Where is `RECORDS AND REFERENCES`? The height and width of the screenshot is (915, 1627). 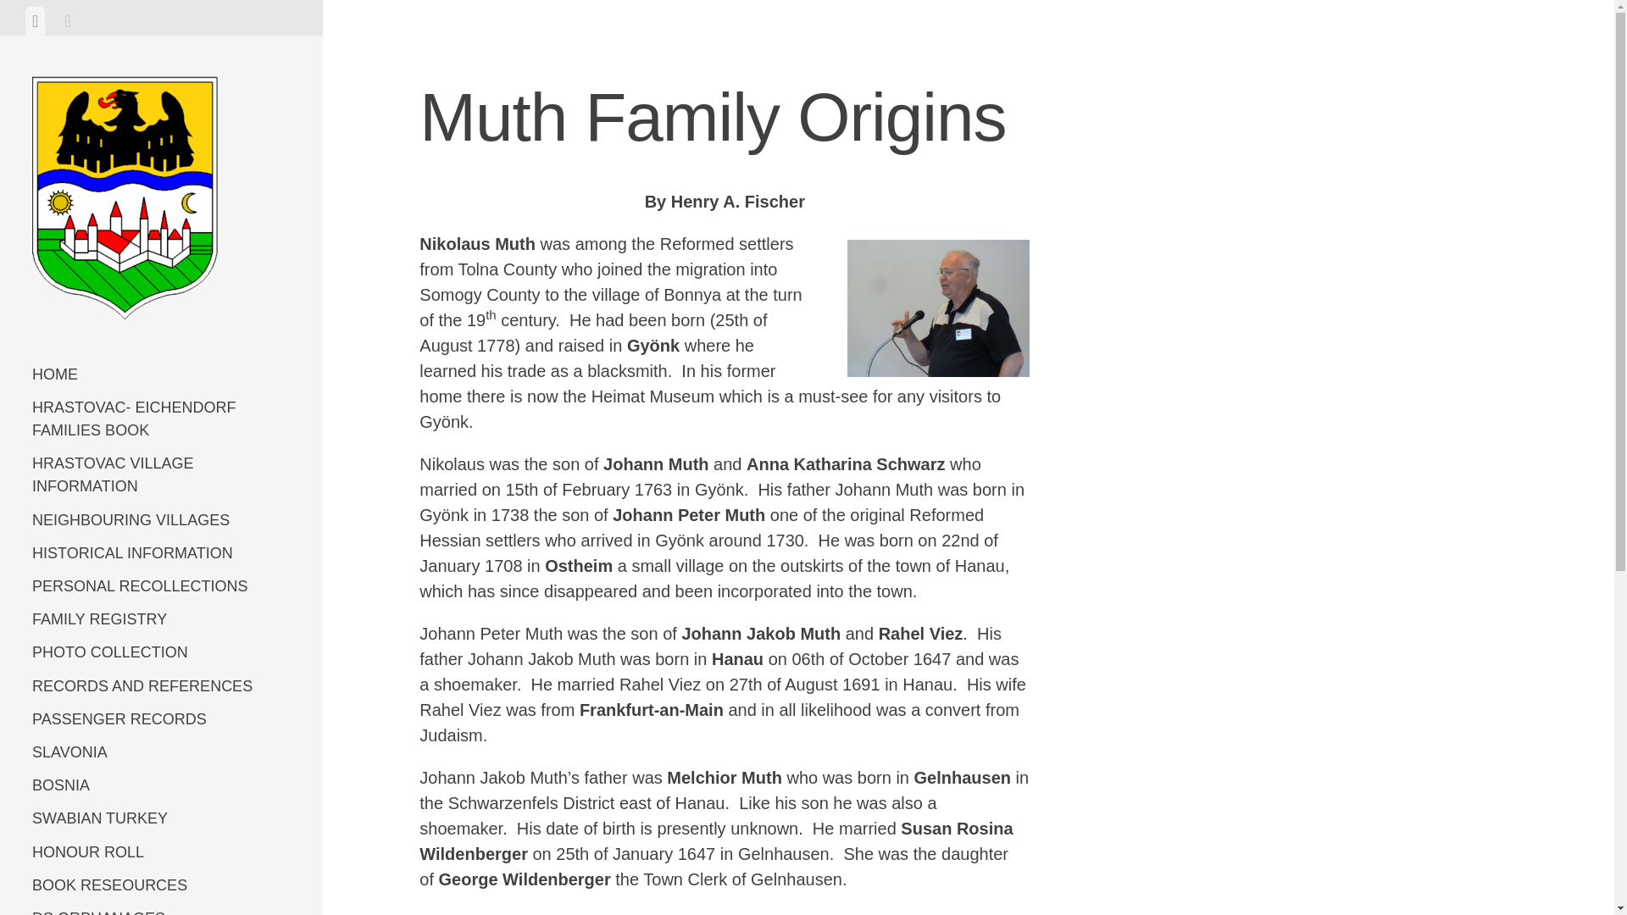
RECORDS AND REFERENCES is located at coordinates (161, 685).